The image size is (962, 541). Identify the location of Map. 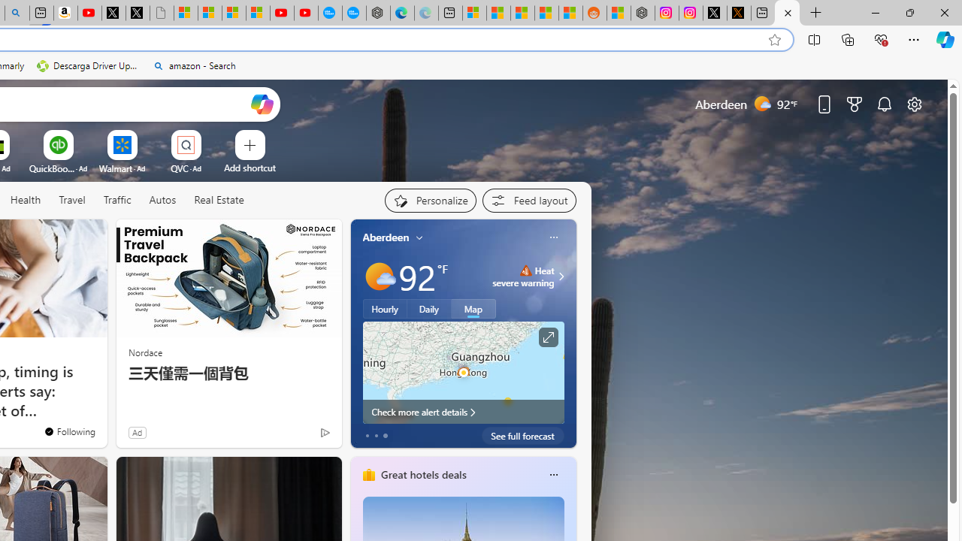
(473, 309).